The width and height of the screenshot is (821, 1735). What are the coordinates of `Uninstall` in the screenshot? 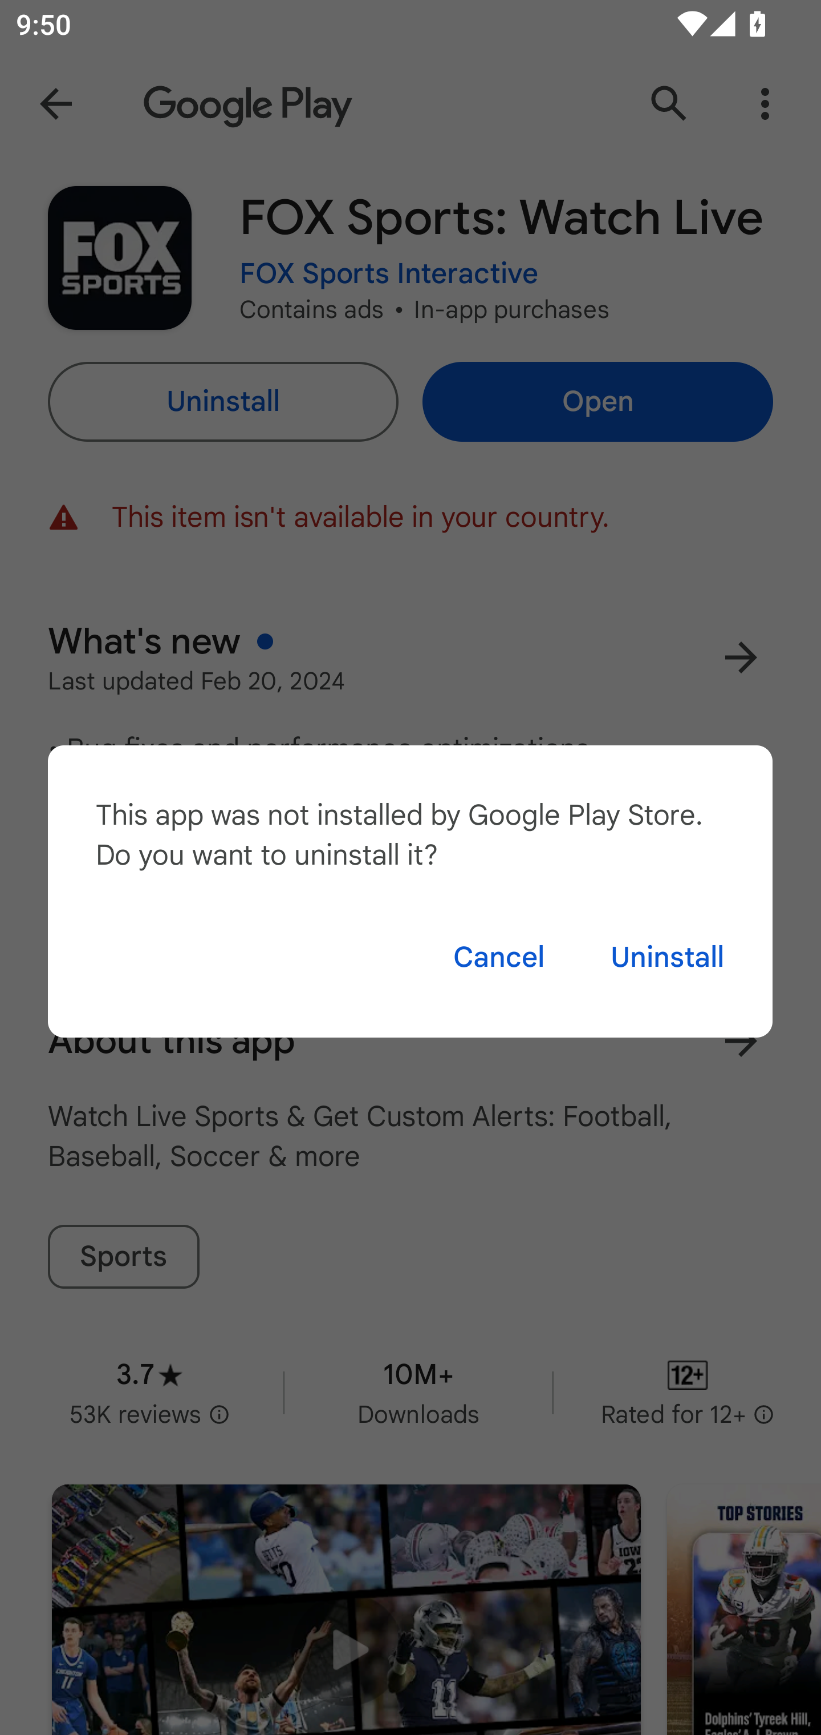 It's located at (668, 958).